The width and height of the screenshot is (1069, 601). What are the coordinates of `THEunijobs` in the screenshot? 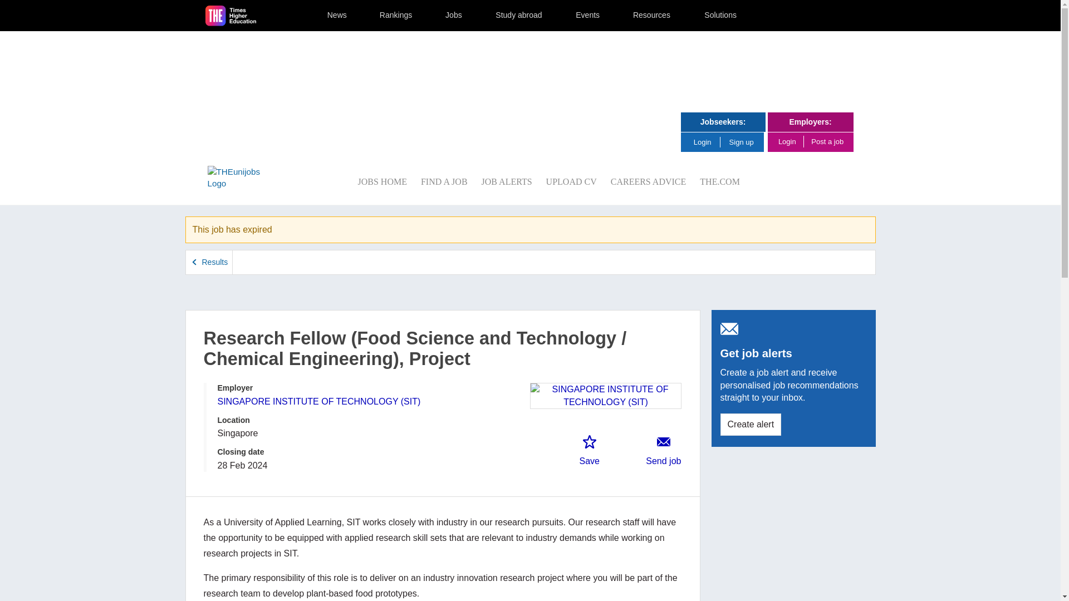 It's located at (241, 178).